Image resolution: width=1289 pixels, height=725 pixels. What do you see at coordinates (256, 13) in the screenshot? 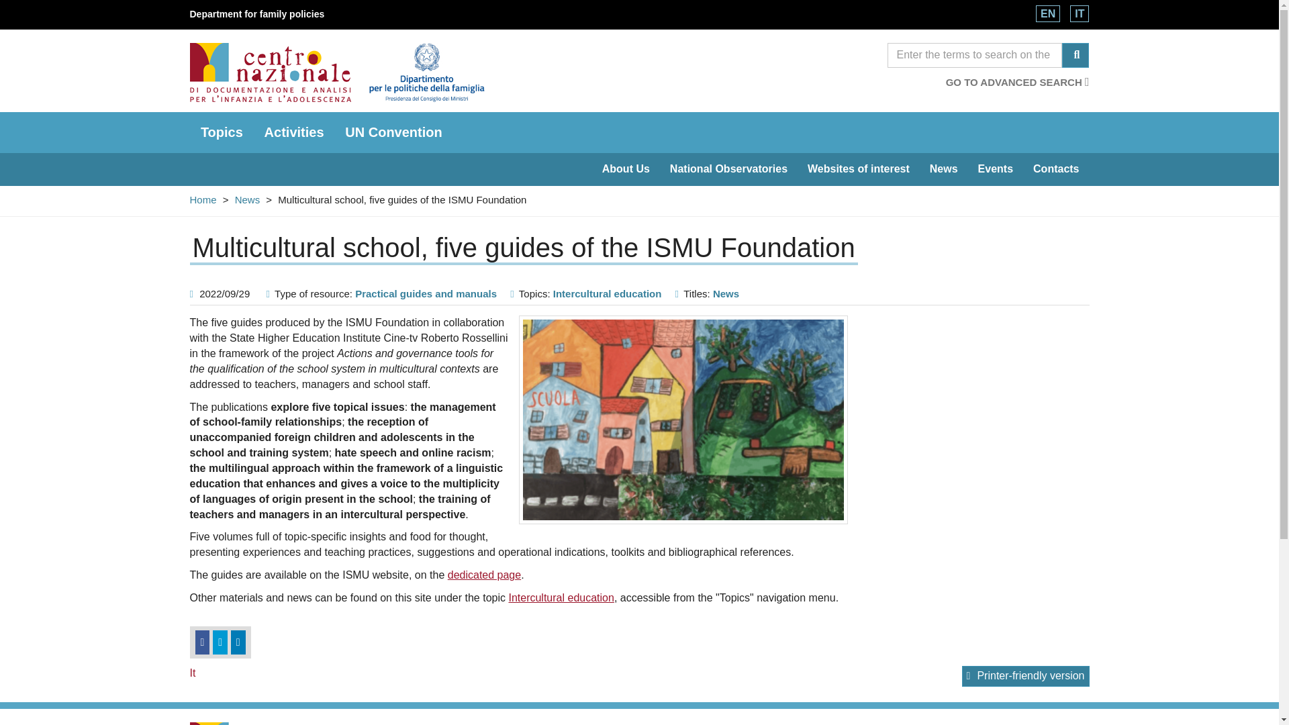
I see `Sito del Dipartimento per le politiche della famiglia` at bounding box center [256, 13].